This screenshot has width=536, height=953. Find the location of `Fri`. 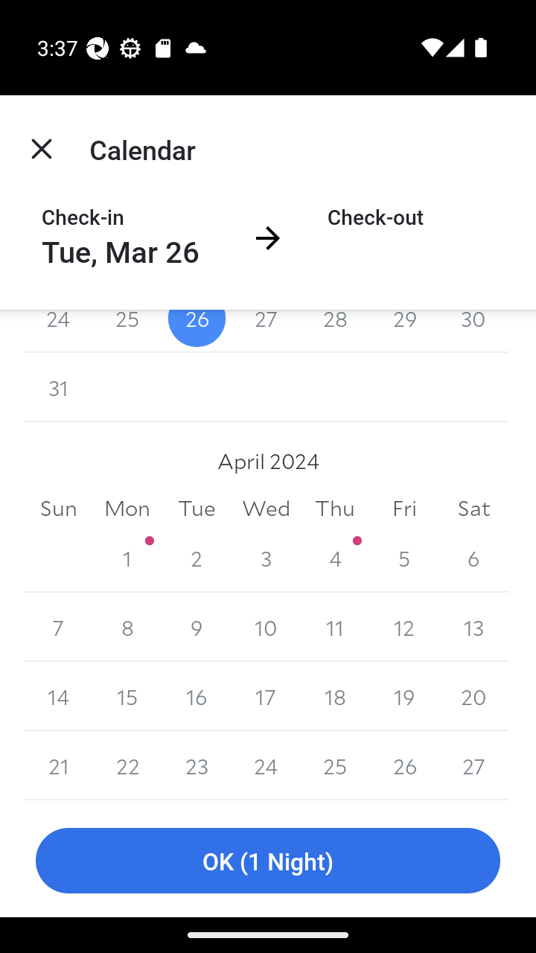

Fri is located at coordinates (403, 508).